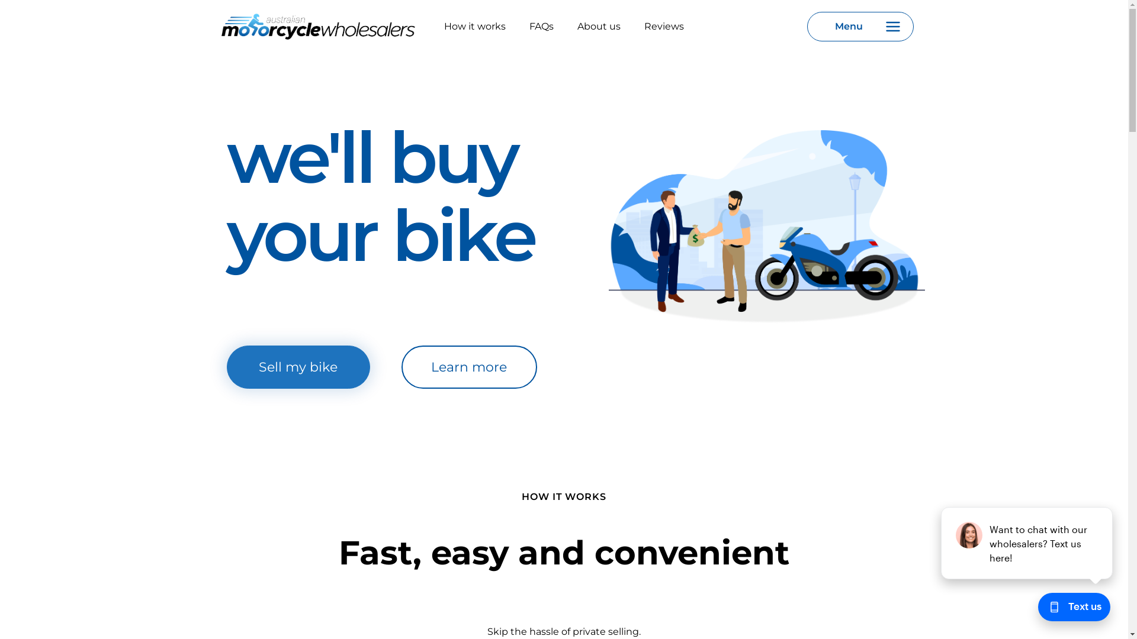 This screenshot has width=1137, height=639. Describe the element at coordinates (664, 26) in the screenshot. I see `Reviews` at that location.